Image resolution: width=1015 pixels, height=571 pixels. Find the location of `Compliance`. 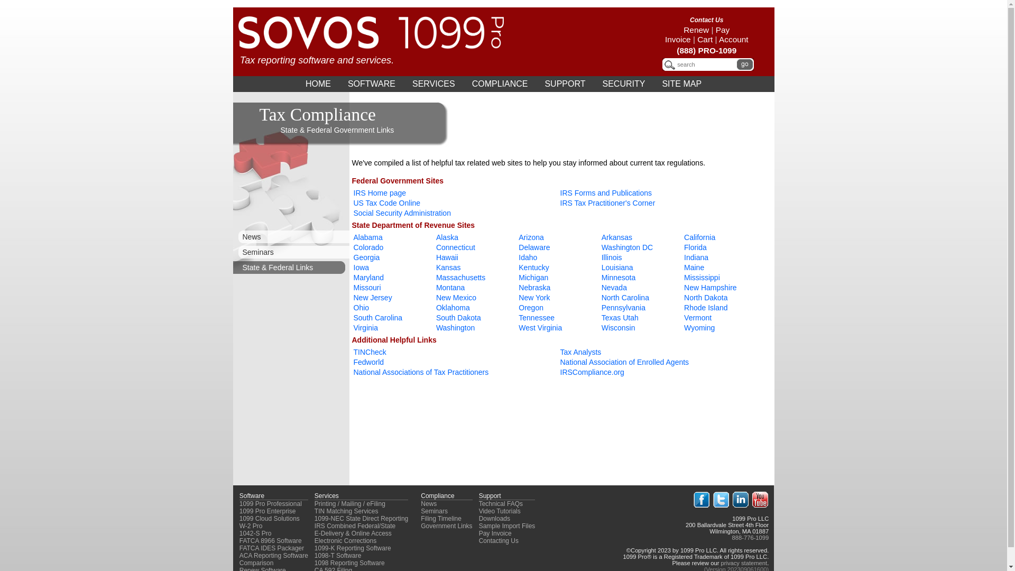

Compliance is located at coordinates (438, 496).